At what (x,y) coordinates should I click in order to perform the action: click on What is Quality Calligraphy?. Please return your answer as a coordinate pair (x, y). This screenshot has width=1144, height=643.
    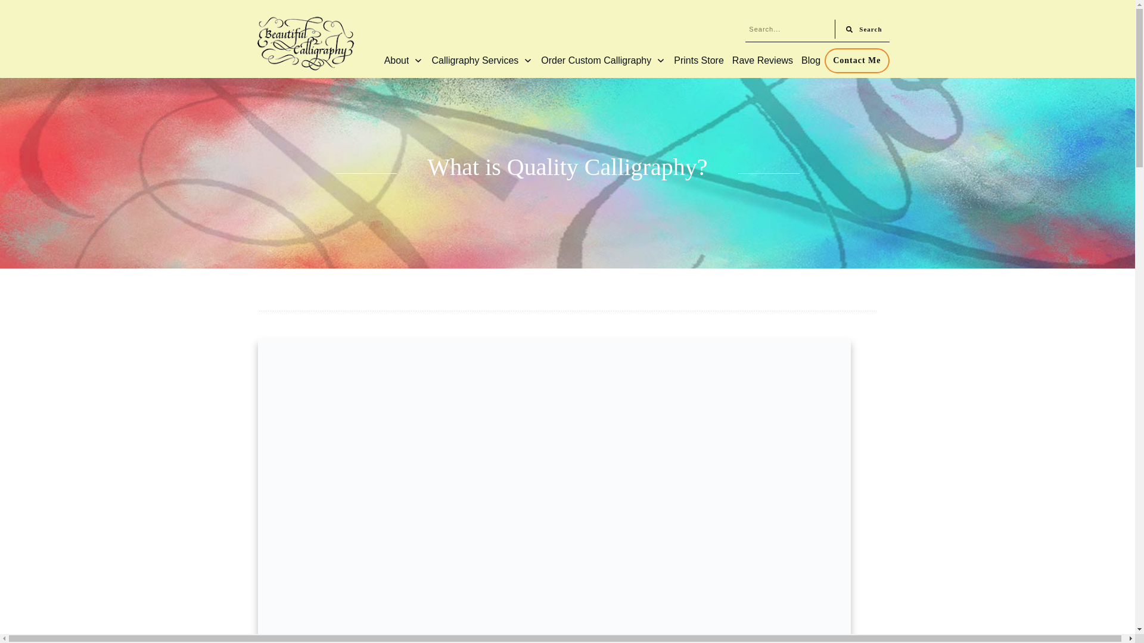
    Looking at the image, I should click on (568, 167).